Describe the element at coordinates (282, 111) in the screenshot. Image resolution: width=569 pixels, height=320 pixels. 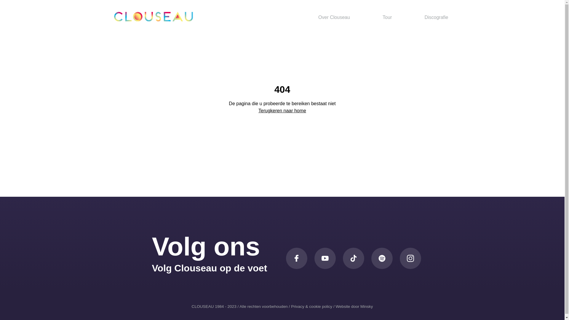
I see `Terugkeren naar home` at that location.